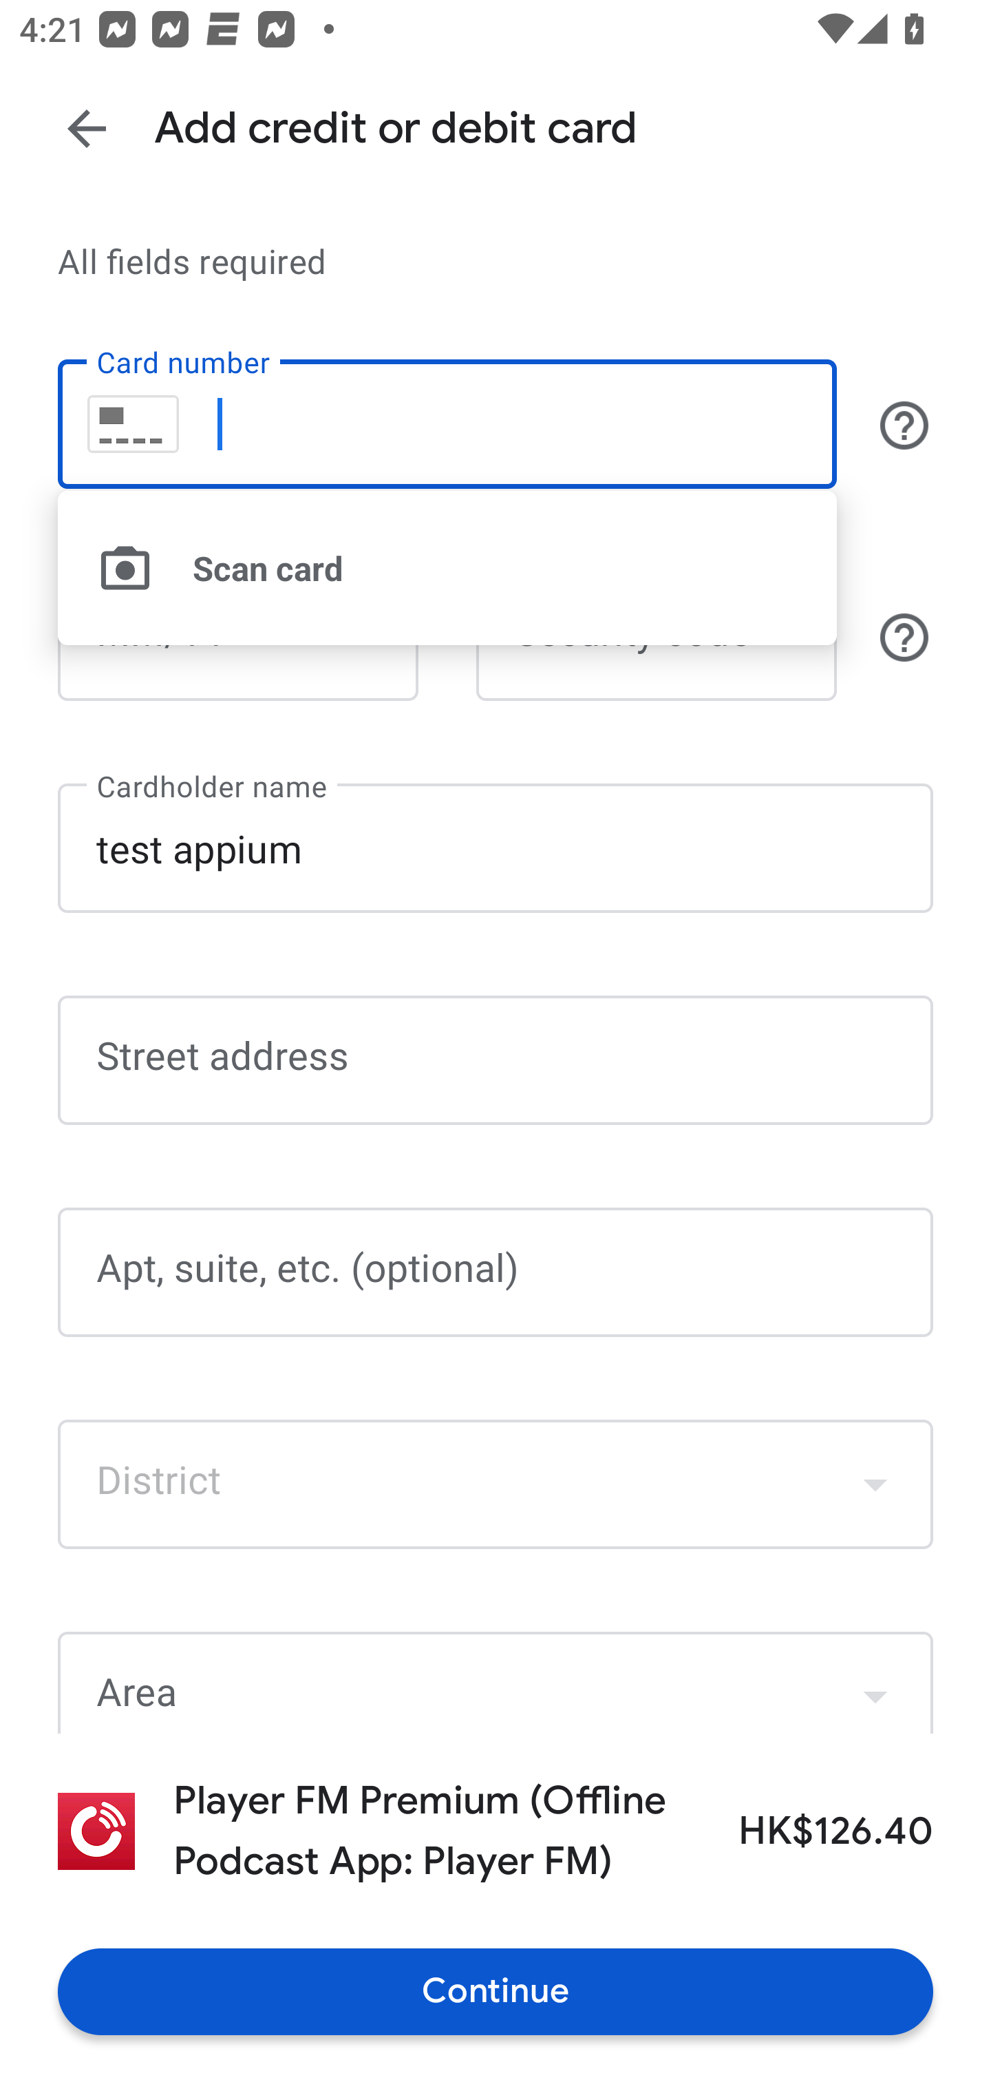 This screenshot has width=991, height=2093. Describe the element at coordinates (495, 1683) in the screenshot. I see `Area` at that location.